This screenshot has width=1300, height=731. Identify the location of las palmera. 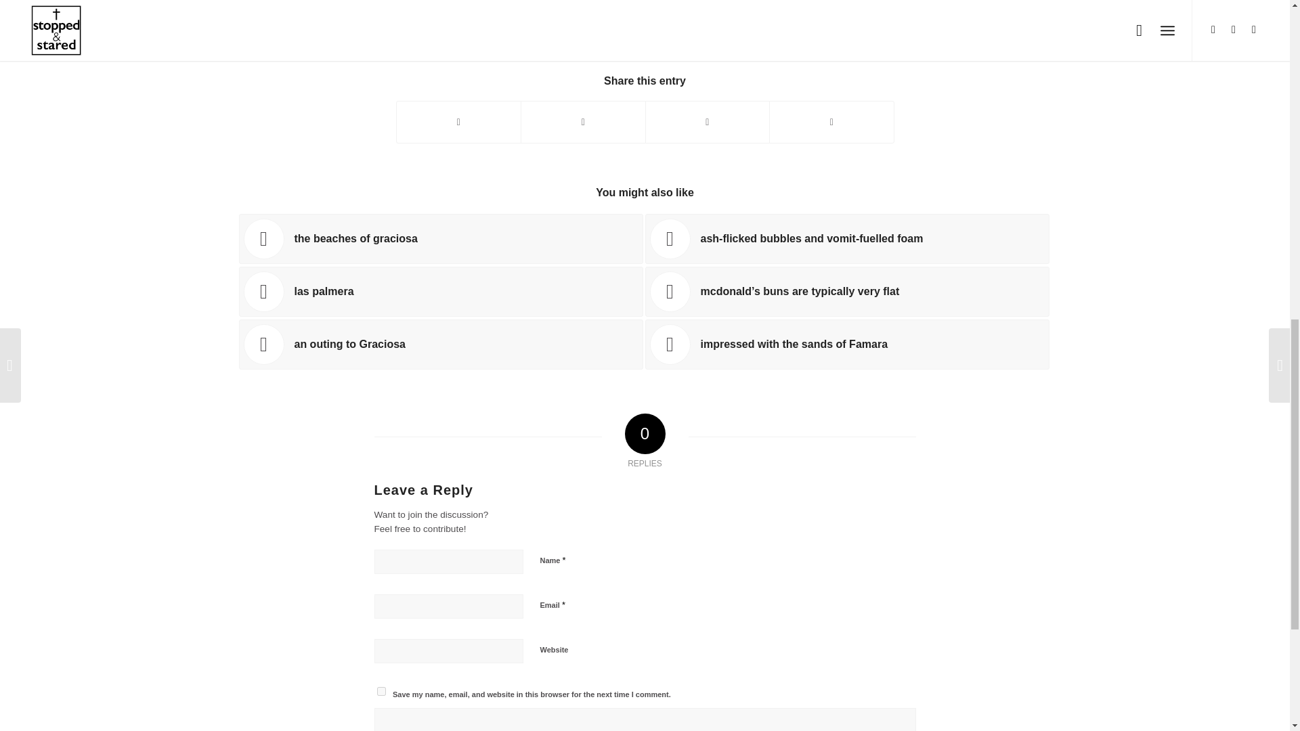
(440, 291).